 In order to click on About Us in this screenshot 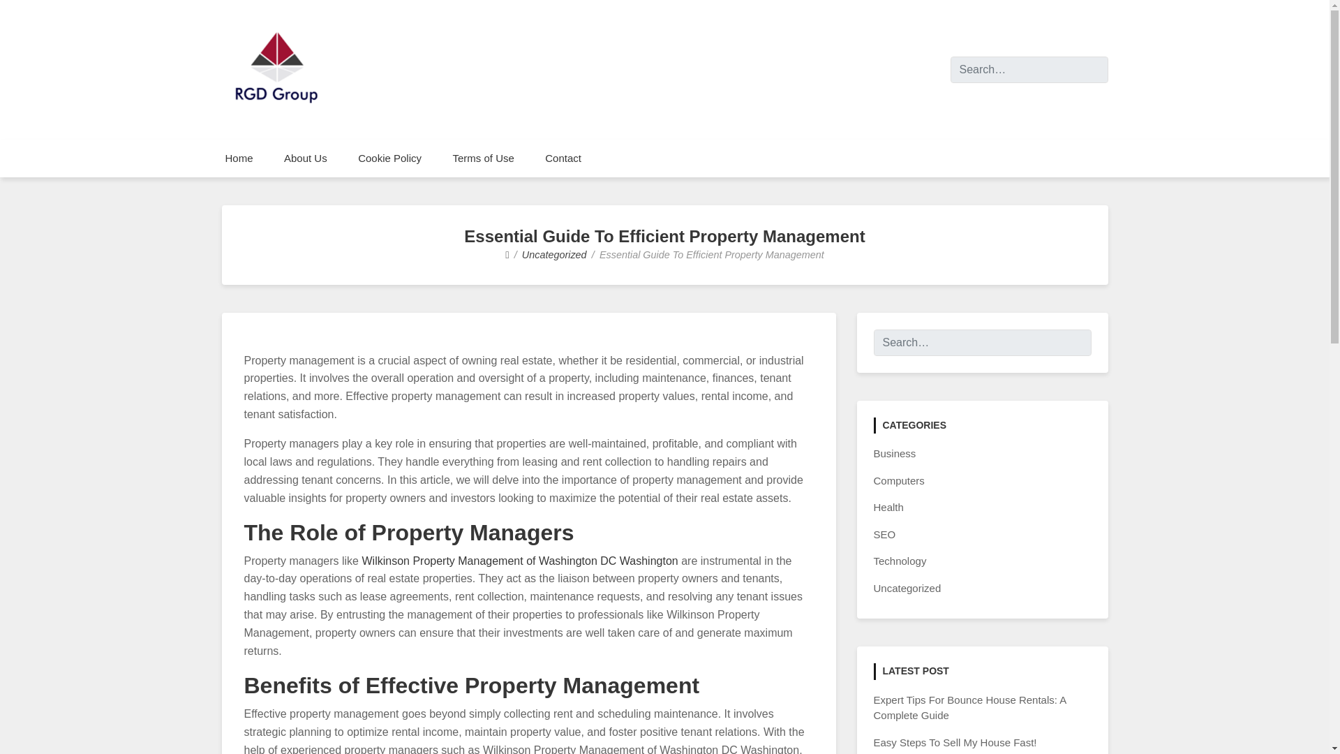, I will do `click(306, 158)`.